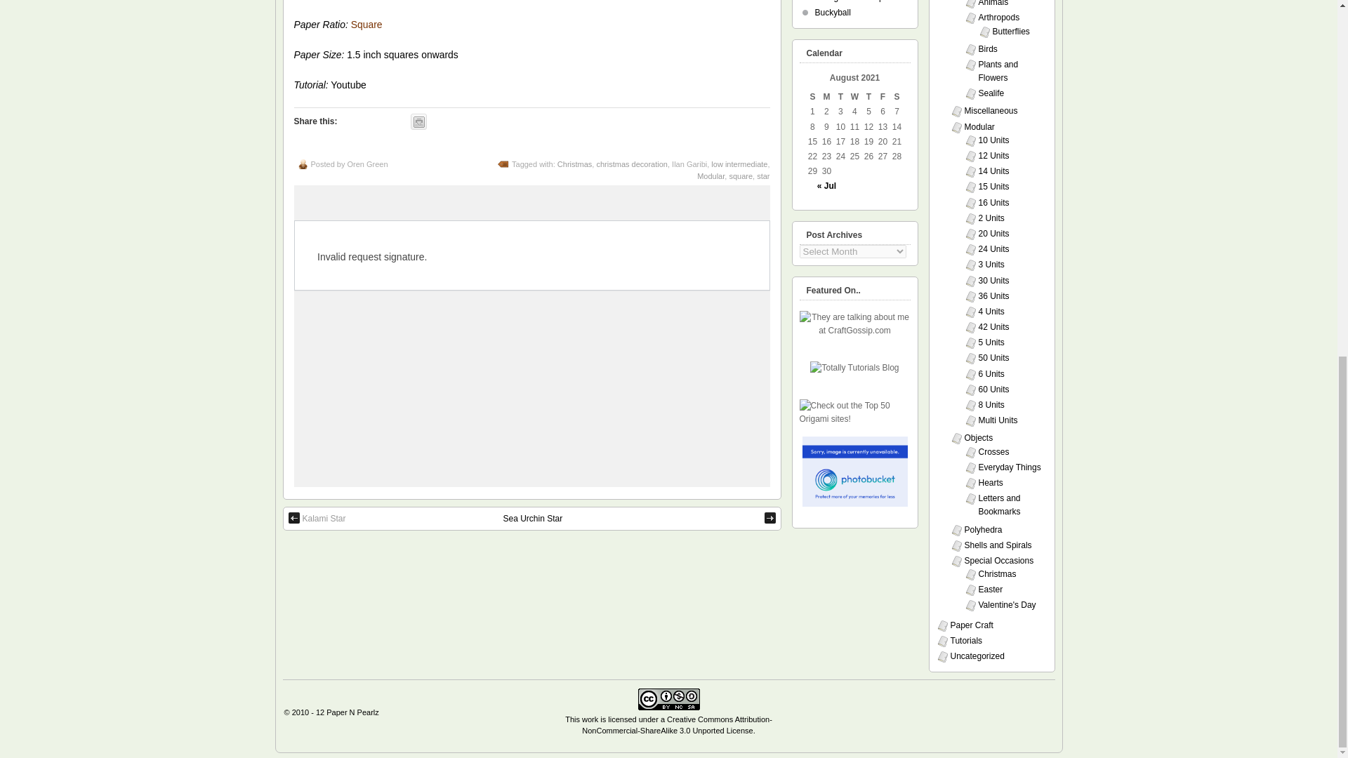 This screenshot has width=1348, height=758. What do you see at coordinates (366, 25) in the screenshot?
I see `Square` at bounding box center [366, 25].